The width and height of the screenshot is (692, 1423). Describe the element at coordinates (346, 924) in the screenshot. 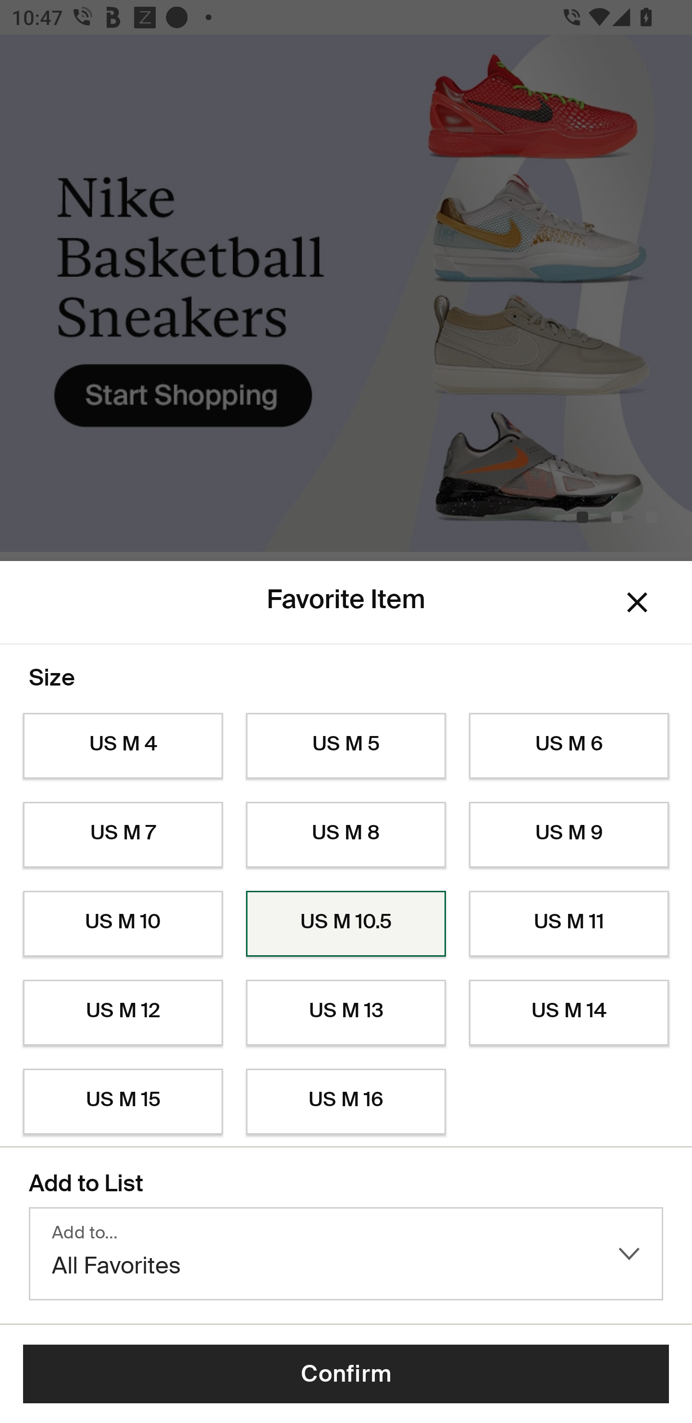

I see `US M 10.5` at that location.